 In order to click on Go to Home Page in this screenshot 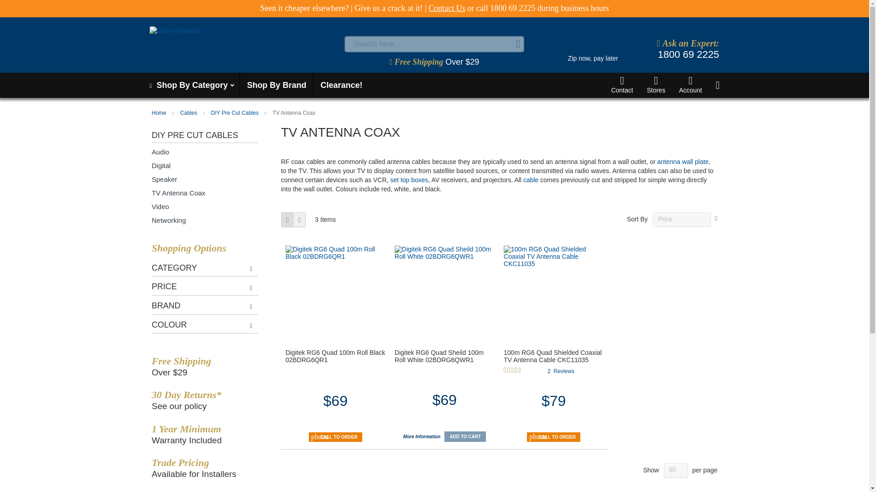, I will do `click(159, 113)`.